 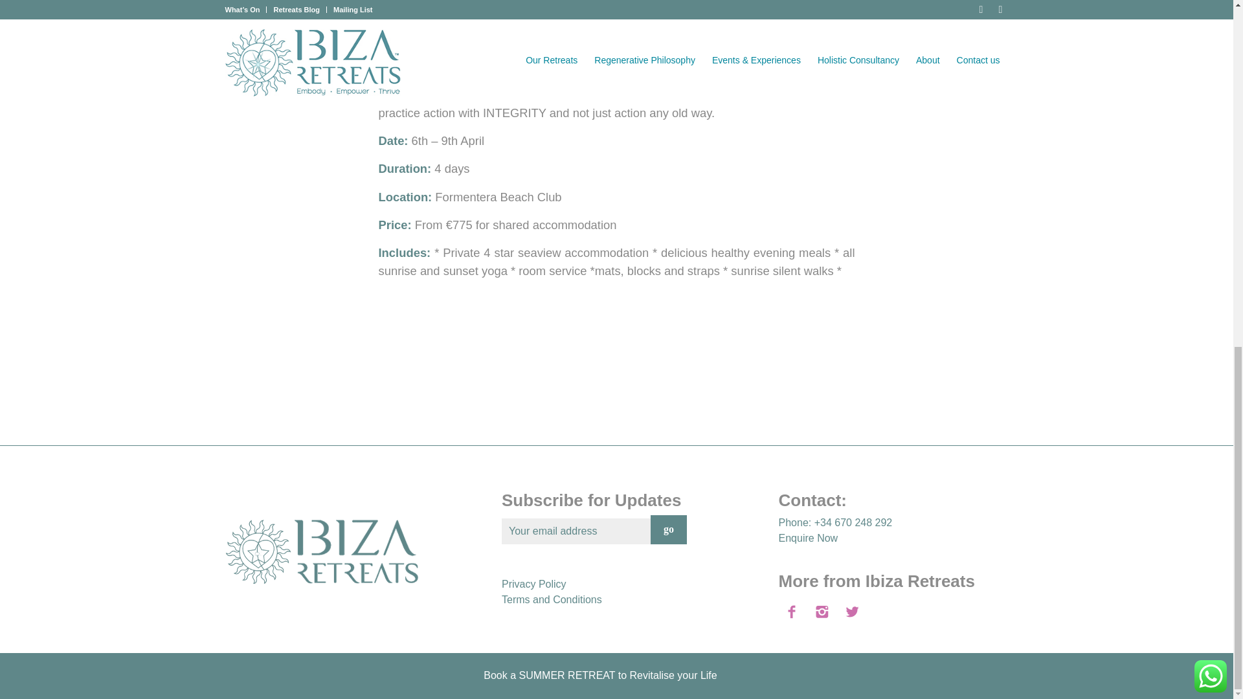 What do you see at coordinates (979, 680) in the screenshot?
I see `Facebook` at bounding box center [979, 680].